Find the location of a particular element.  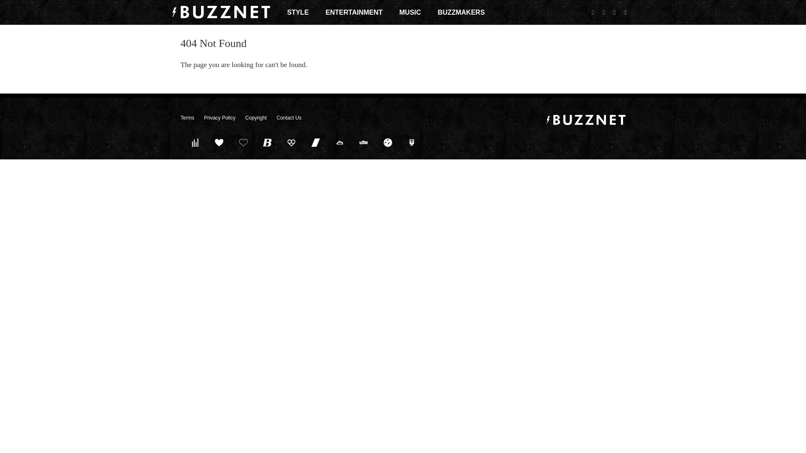

Contact Us is located at coordinates (289, 118).